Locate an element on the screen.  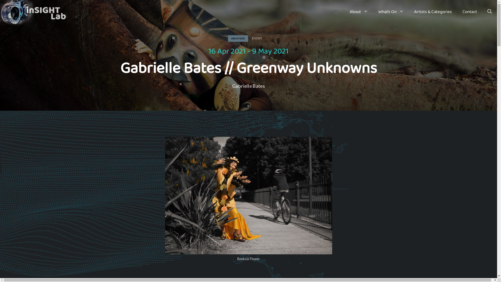
Search is located at coordinates (378, 143).